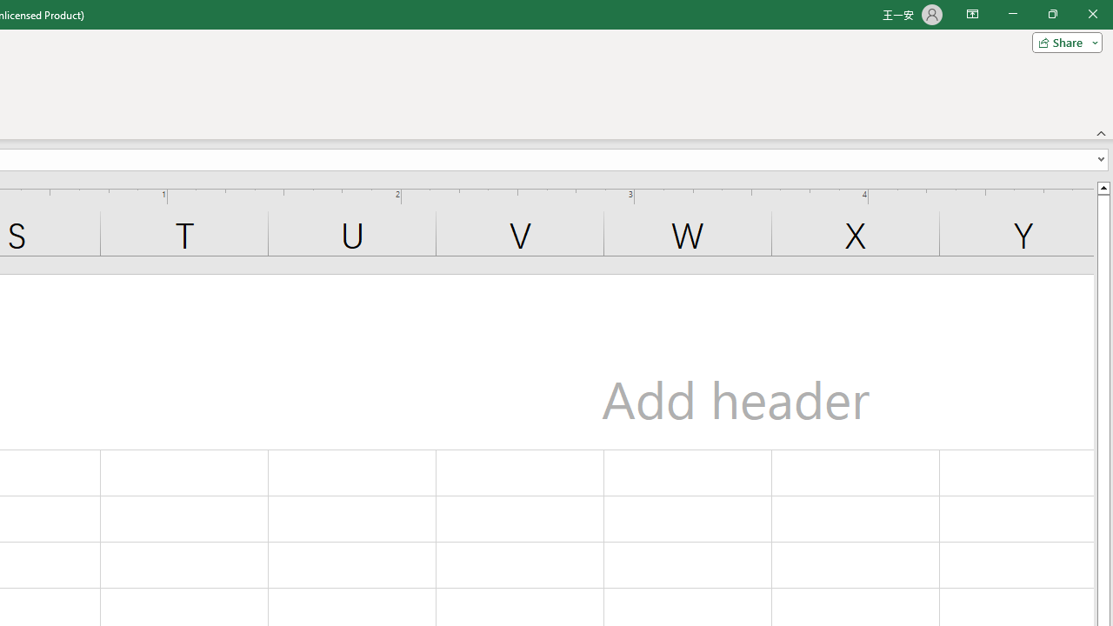  I want to click on Close, so click(1092, 14).